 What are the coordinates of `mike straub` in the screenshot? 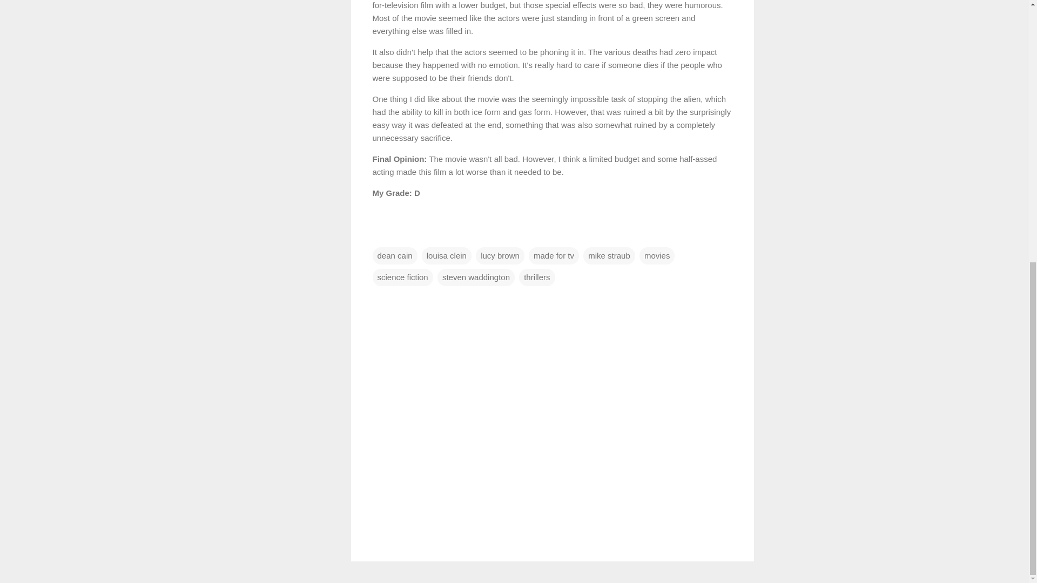 It's located at (609, 256).